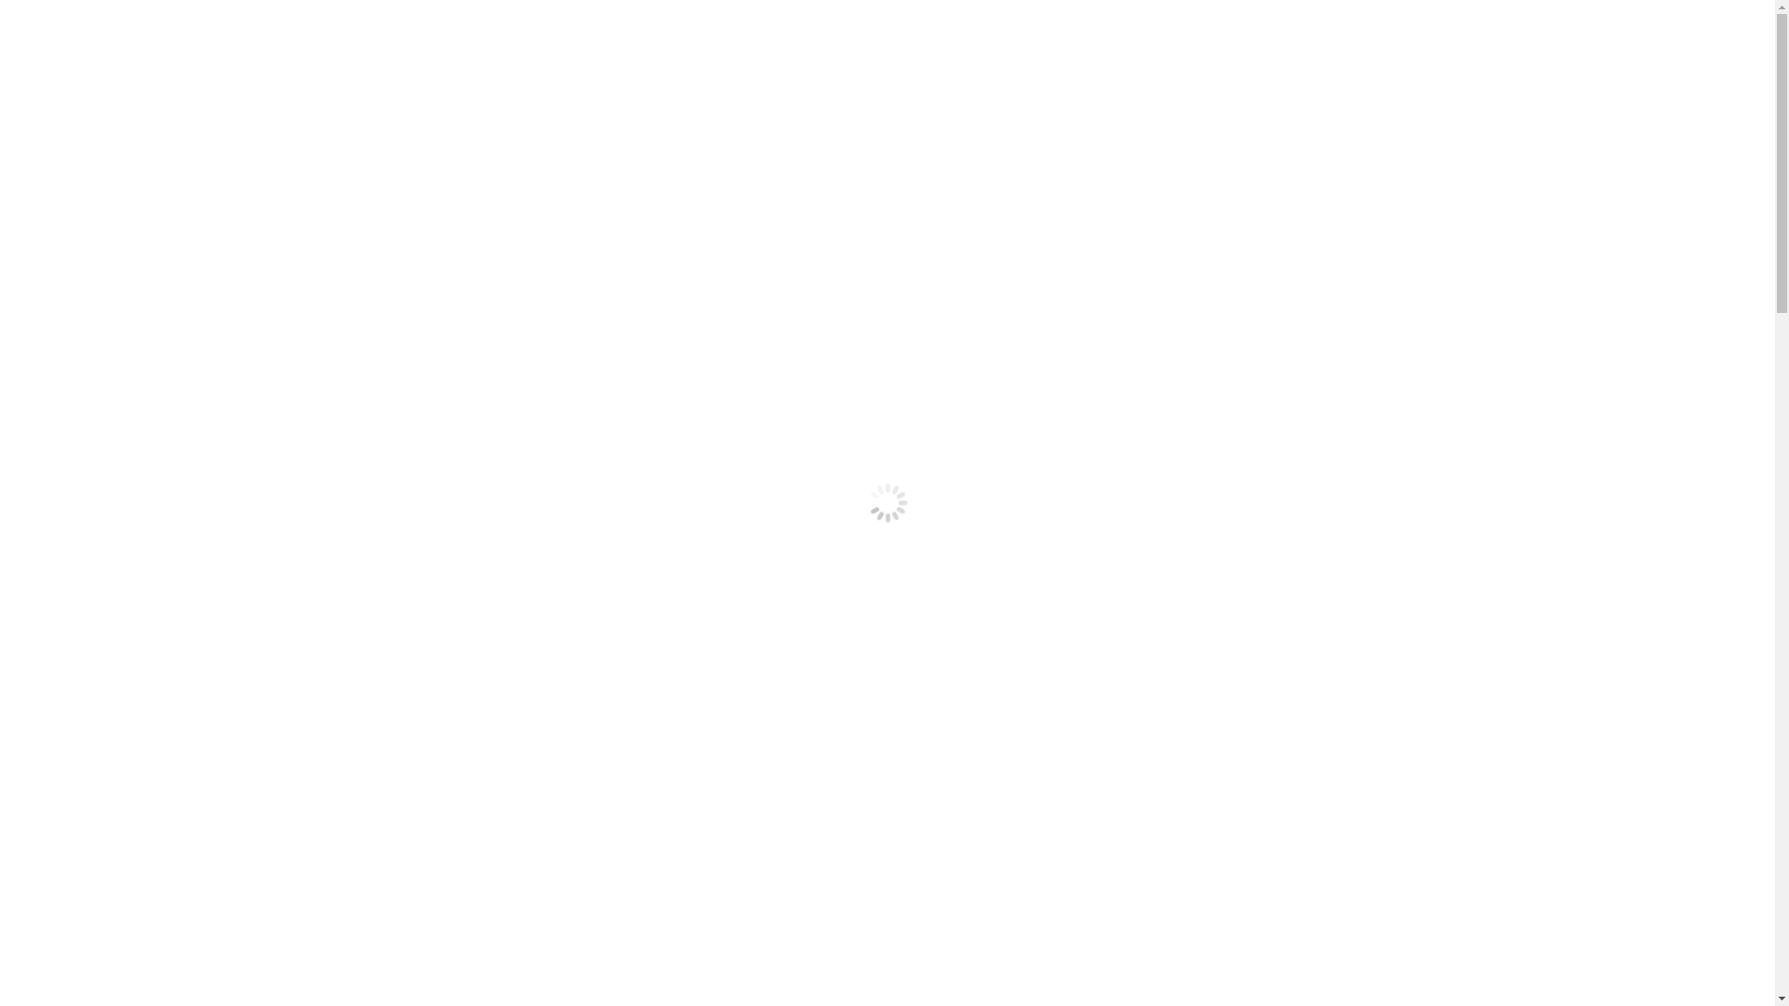 The height and width of the screenshot is (1006, 1789). What do you see at coordinates (368, 58) in the screenshot?
I see `INSPIRATIE` at bounding box center [368, 58].